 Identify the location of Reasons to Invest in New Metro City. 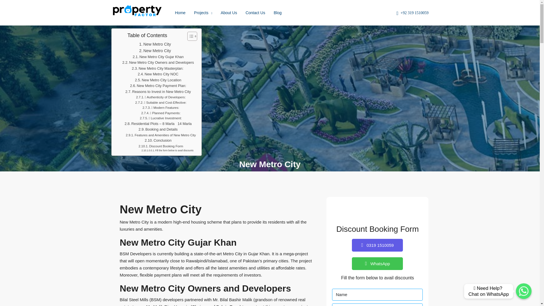
(158, 92).